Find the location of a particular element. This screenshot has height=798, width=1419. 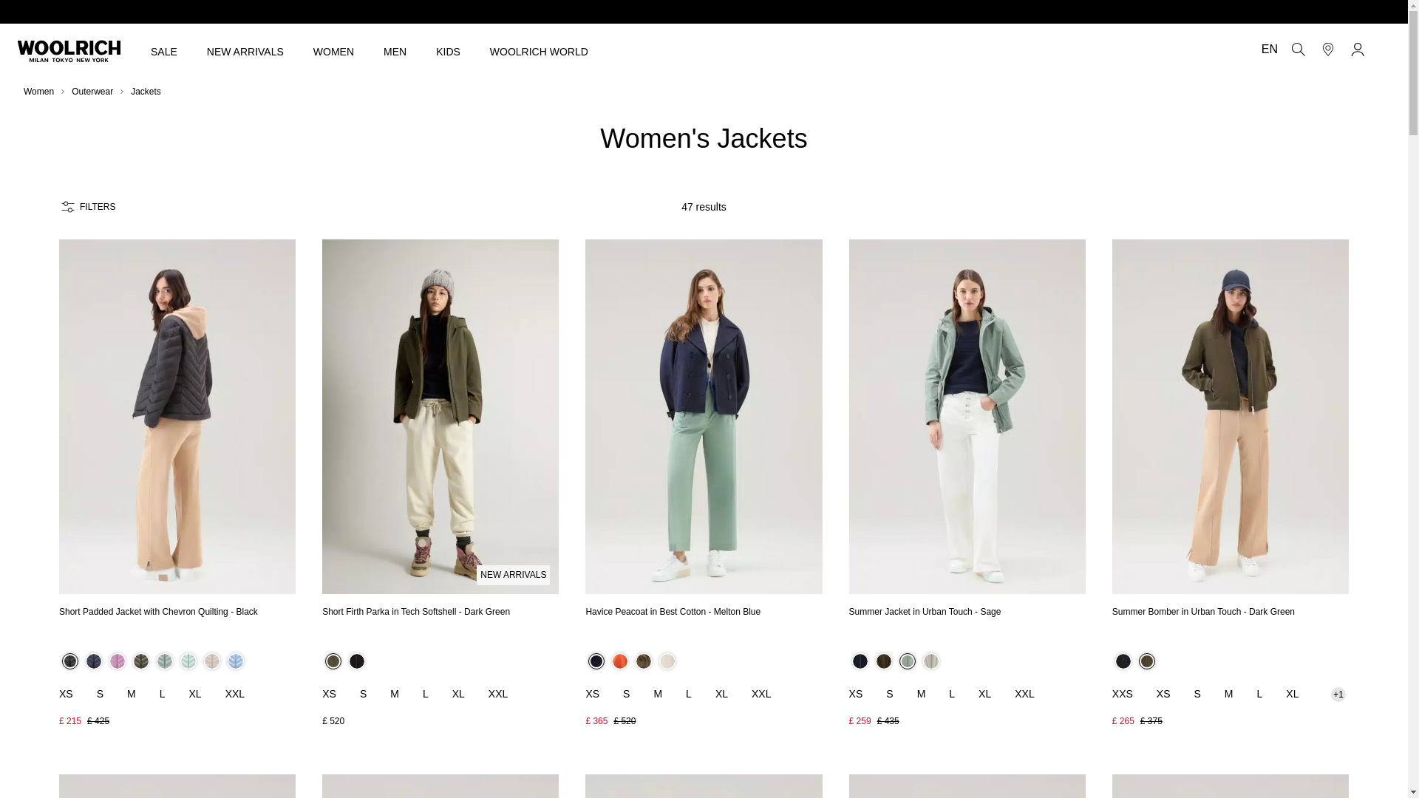

EN is located at coordinates (1268, 49).